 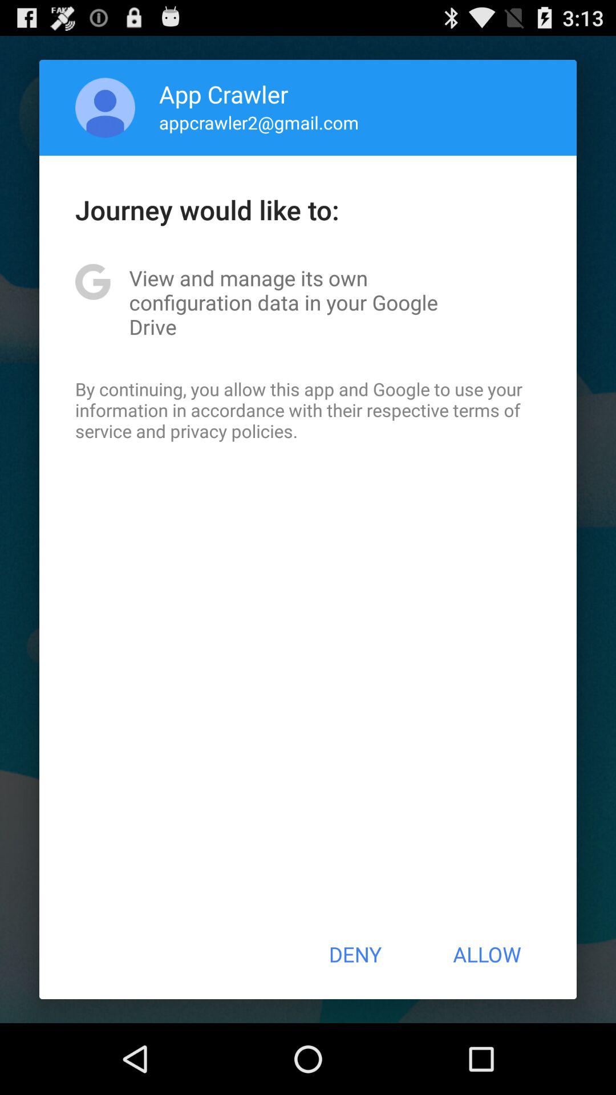 What do you see at coordinates (308, 302) in the screenshot?
I see `turn on app below journey would like app` at bounding box center [308, 302].